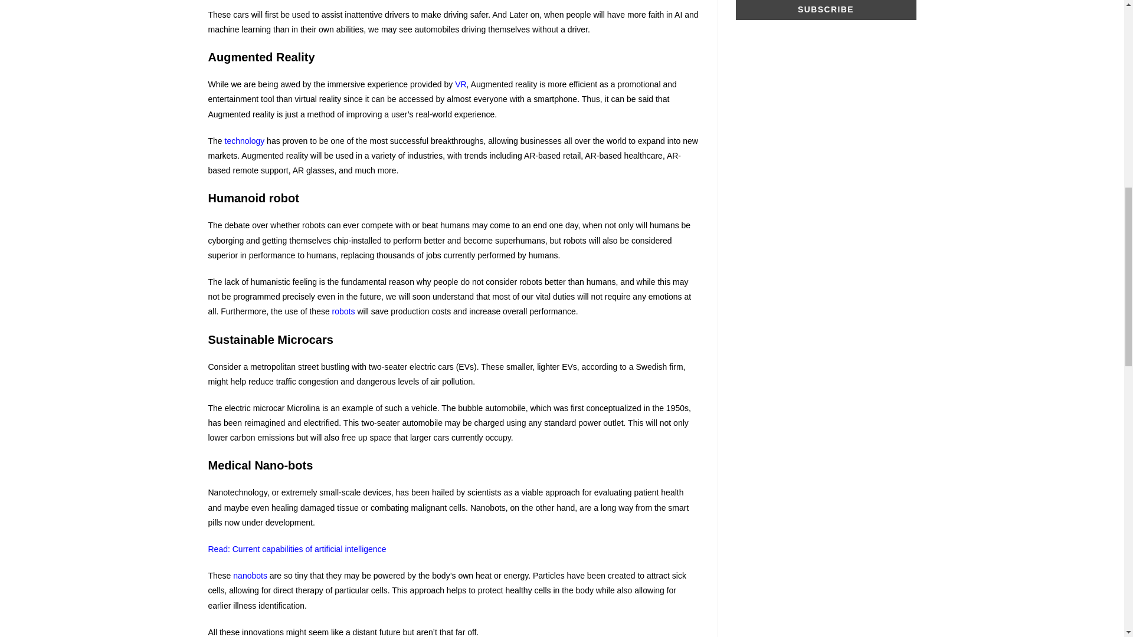 The height and width of the screenshot is (637, 1133). Describe the element at coordinates (250, 575) in the screenshot. I see `nanobots` at that location.